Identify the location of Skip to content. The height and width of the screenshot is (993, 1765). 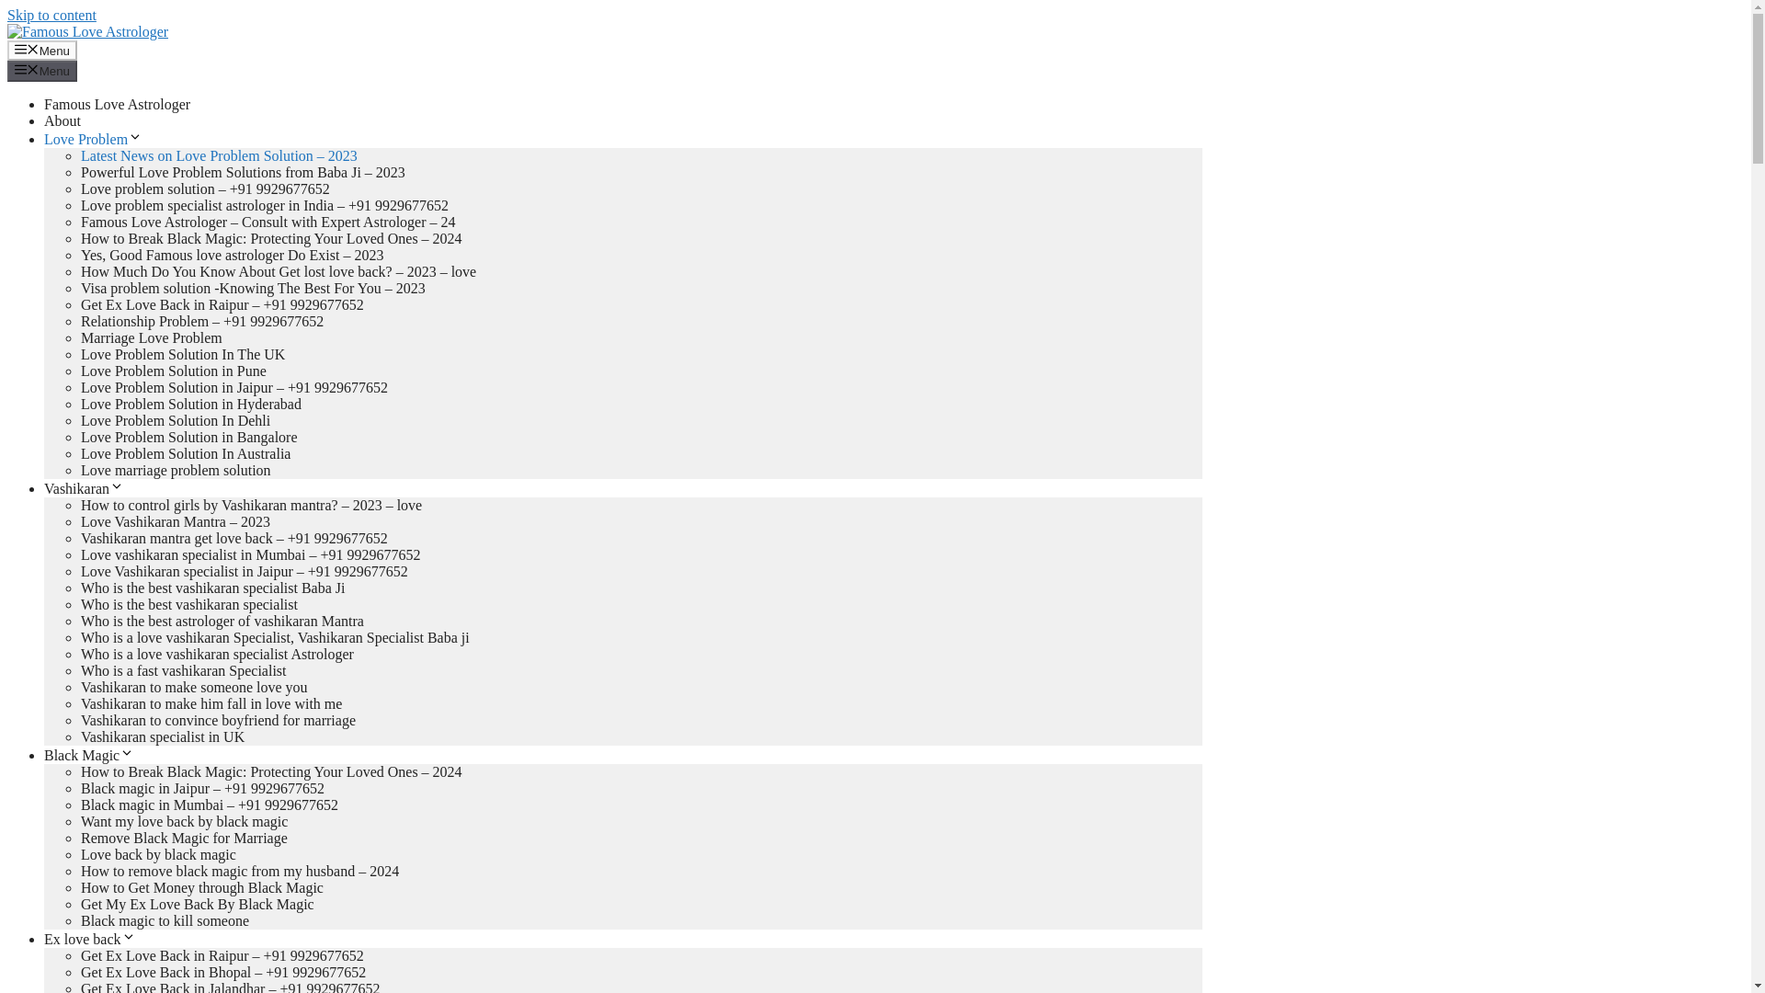
(51, 15).